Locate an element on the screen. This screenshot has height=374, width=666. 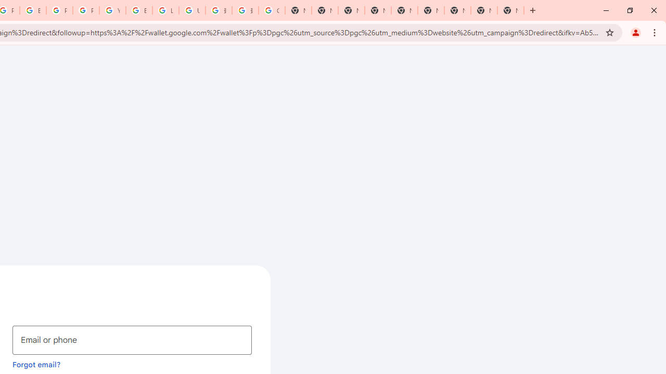
Email or phone is located at coordinates (132, 340).